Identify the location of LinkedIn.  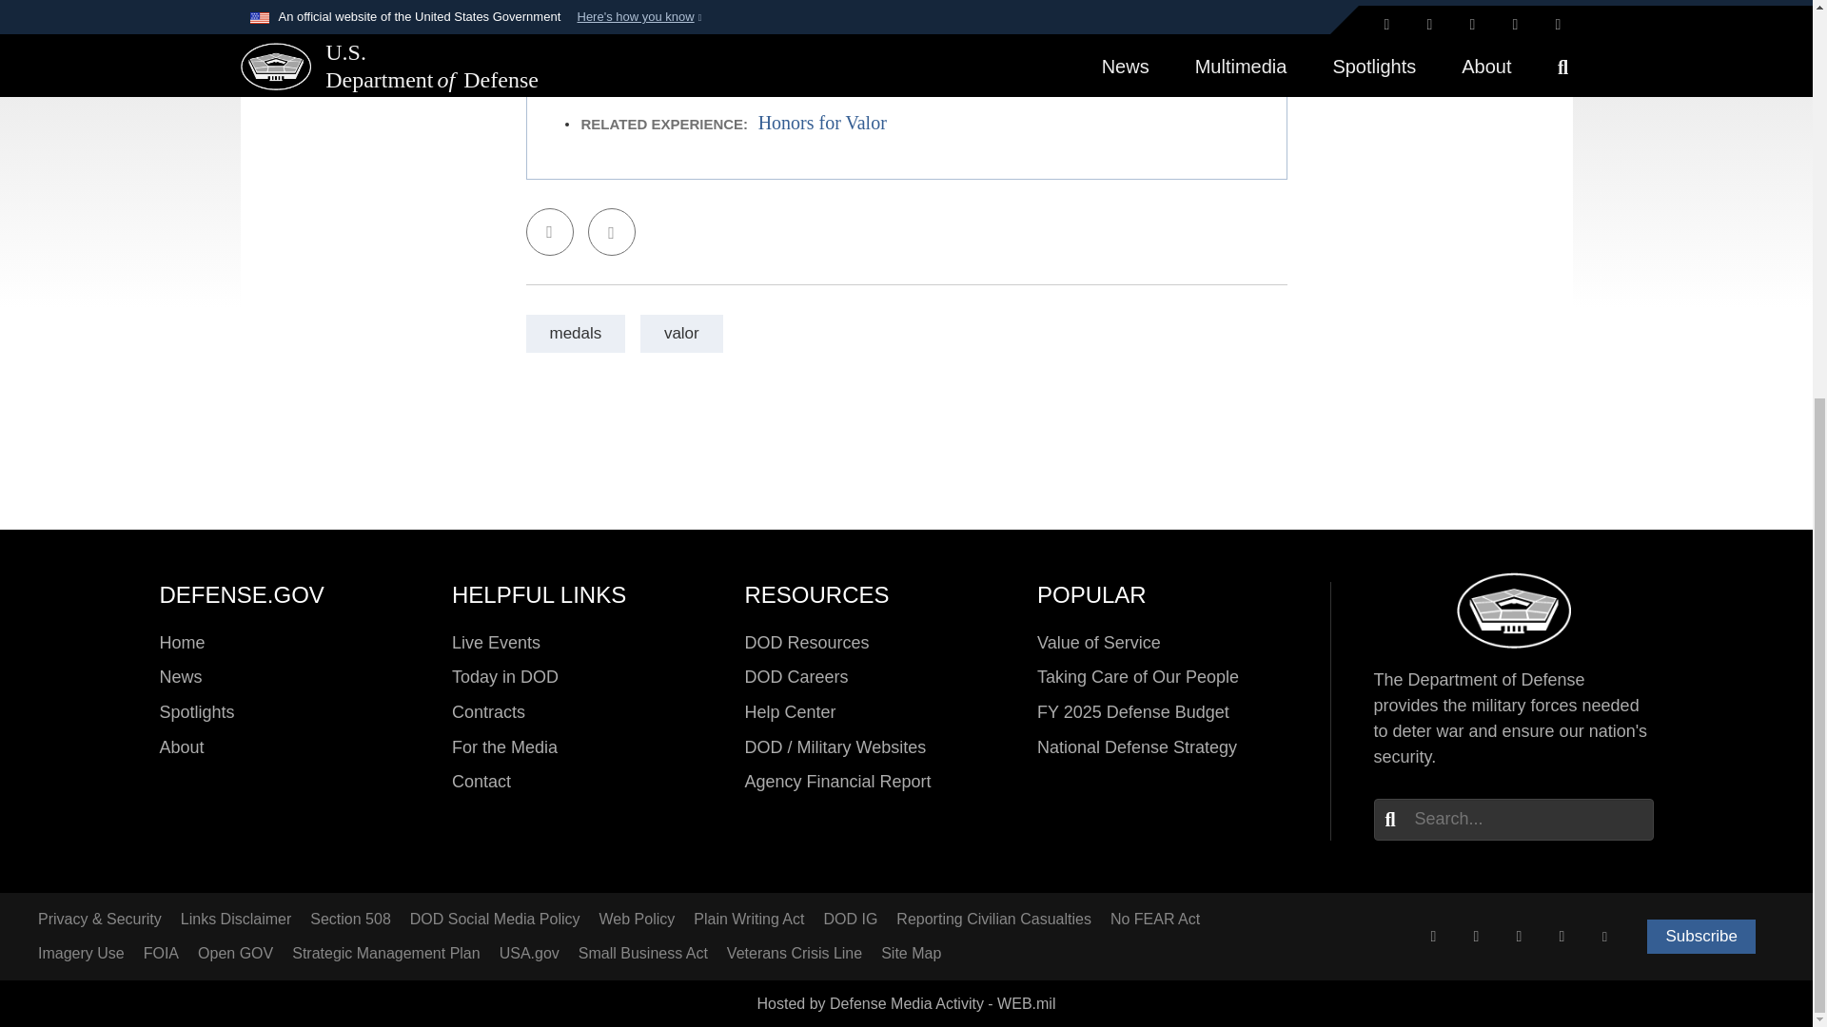
(1561, 936).